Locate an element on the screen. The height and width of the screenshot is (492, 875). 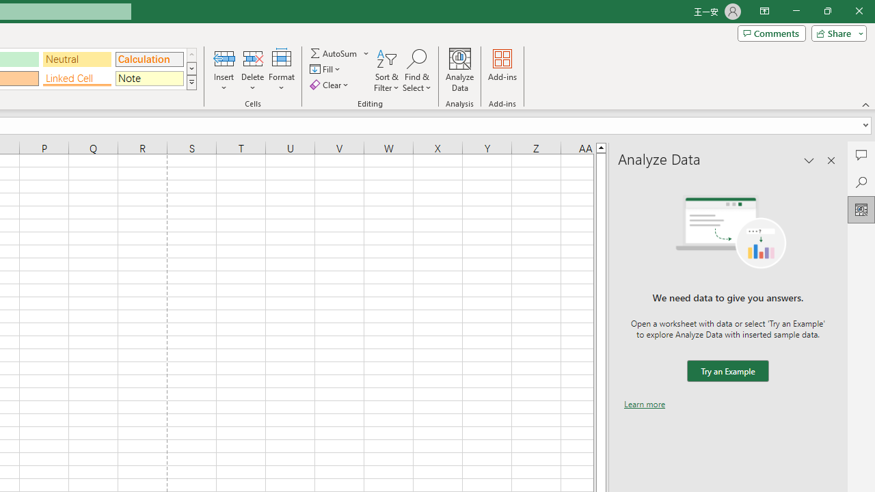
Fill is located at coordinates (327, 70).